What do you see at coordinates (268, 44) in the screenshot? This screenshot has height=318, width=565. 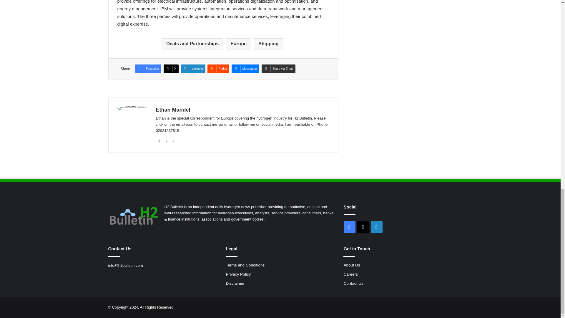 I see `Shipping` at bounding box center [268, 44].